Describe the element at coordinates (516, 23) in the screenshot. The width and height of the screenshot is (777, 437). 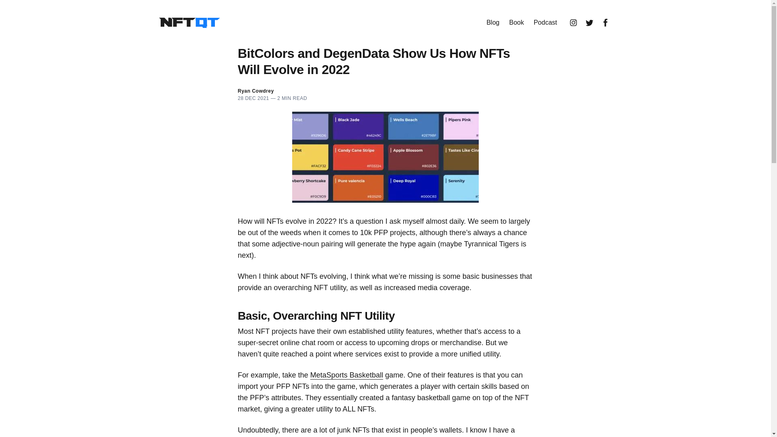
I see `Book` at that location.